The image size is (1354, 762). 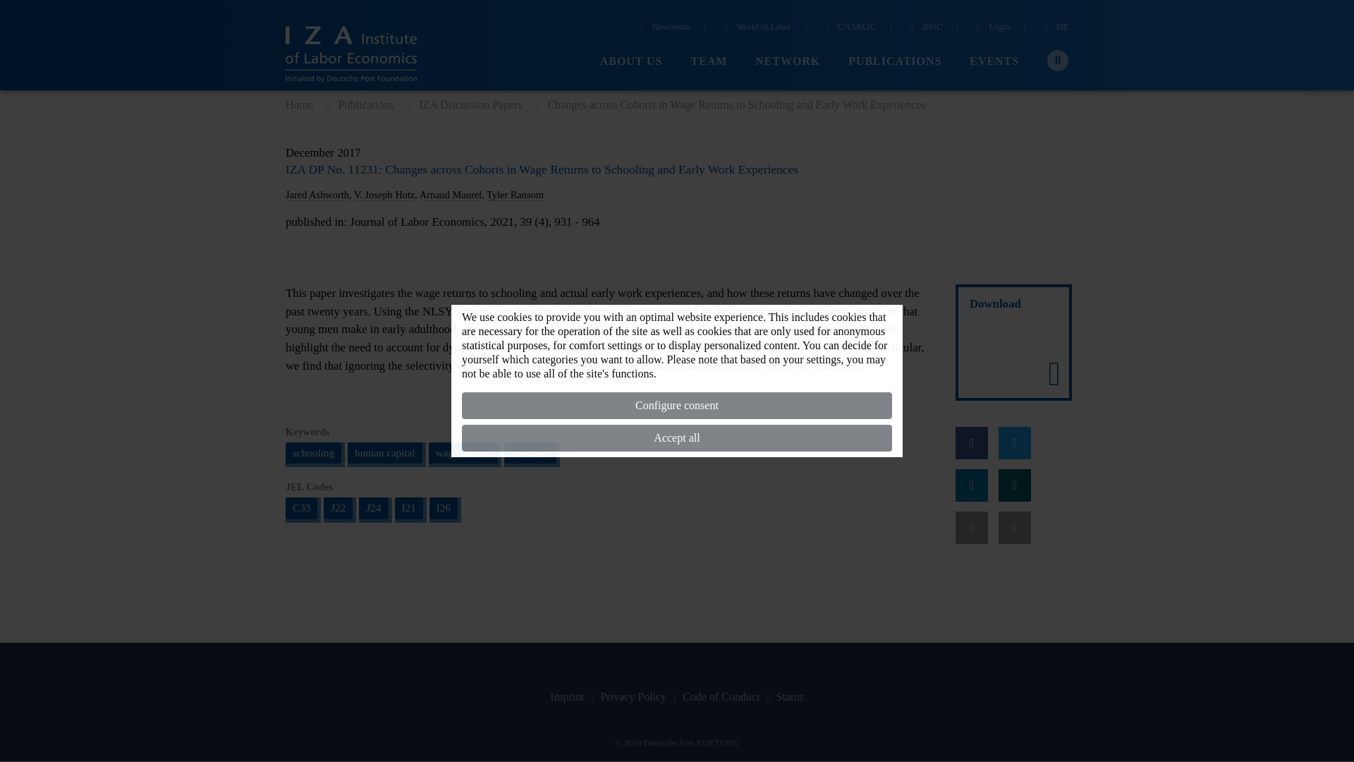 What do you see at coordinates (709, 61) in the screenshot?
I see `TEAM` at bounding box center [709, 61].